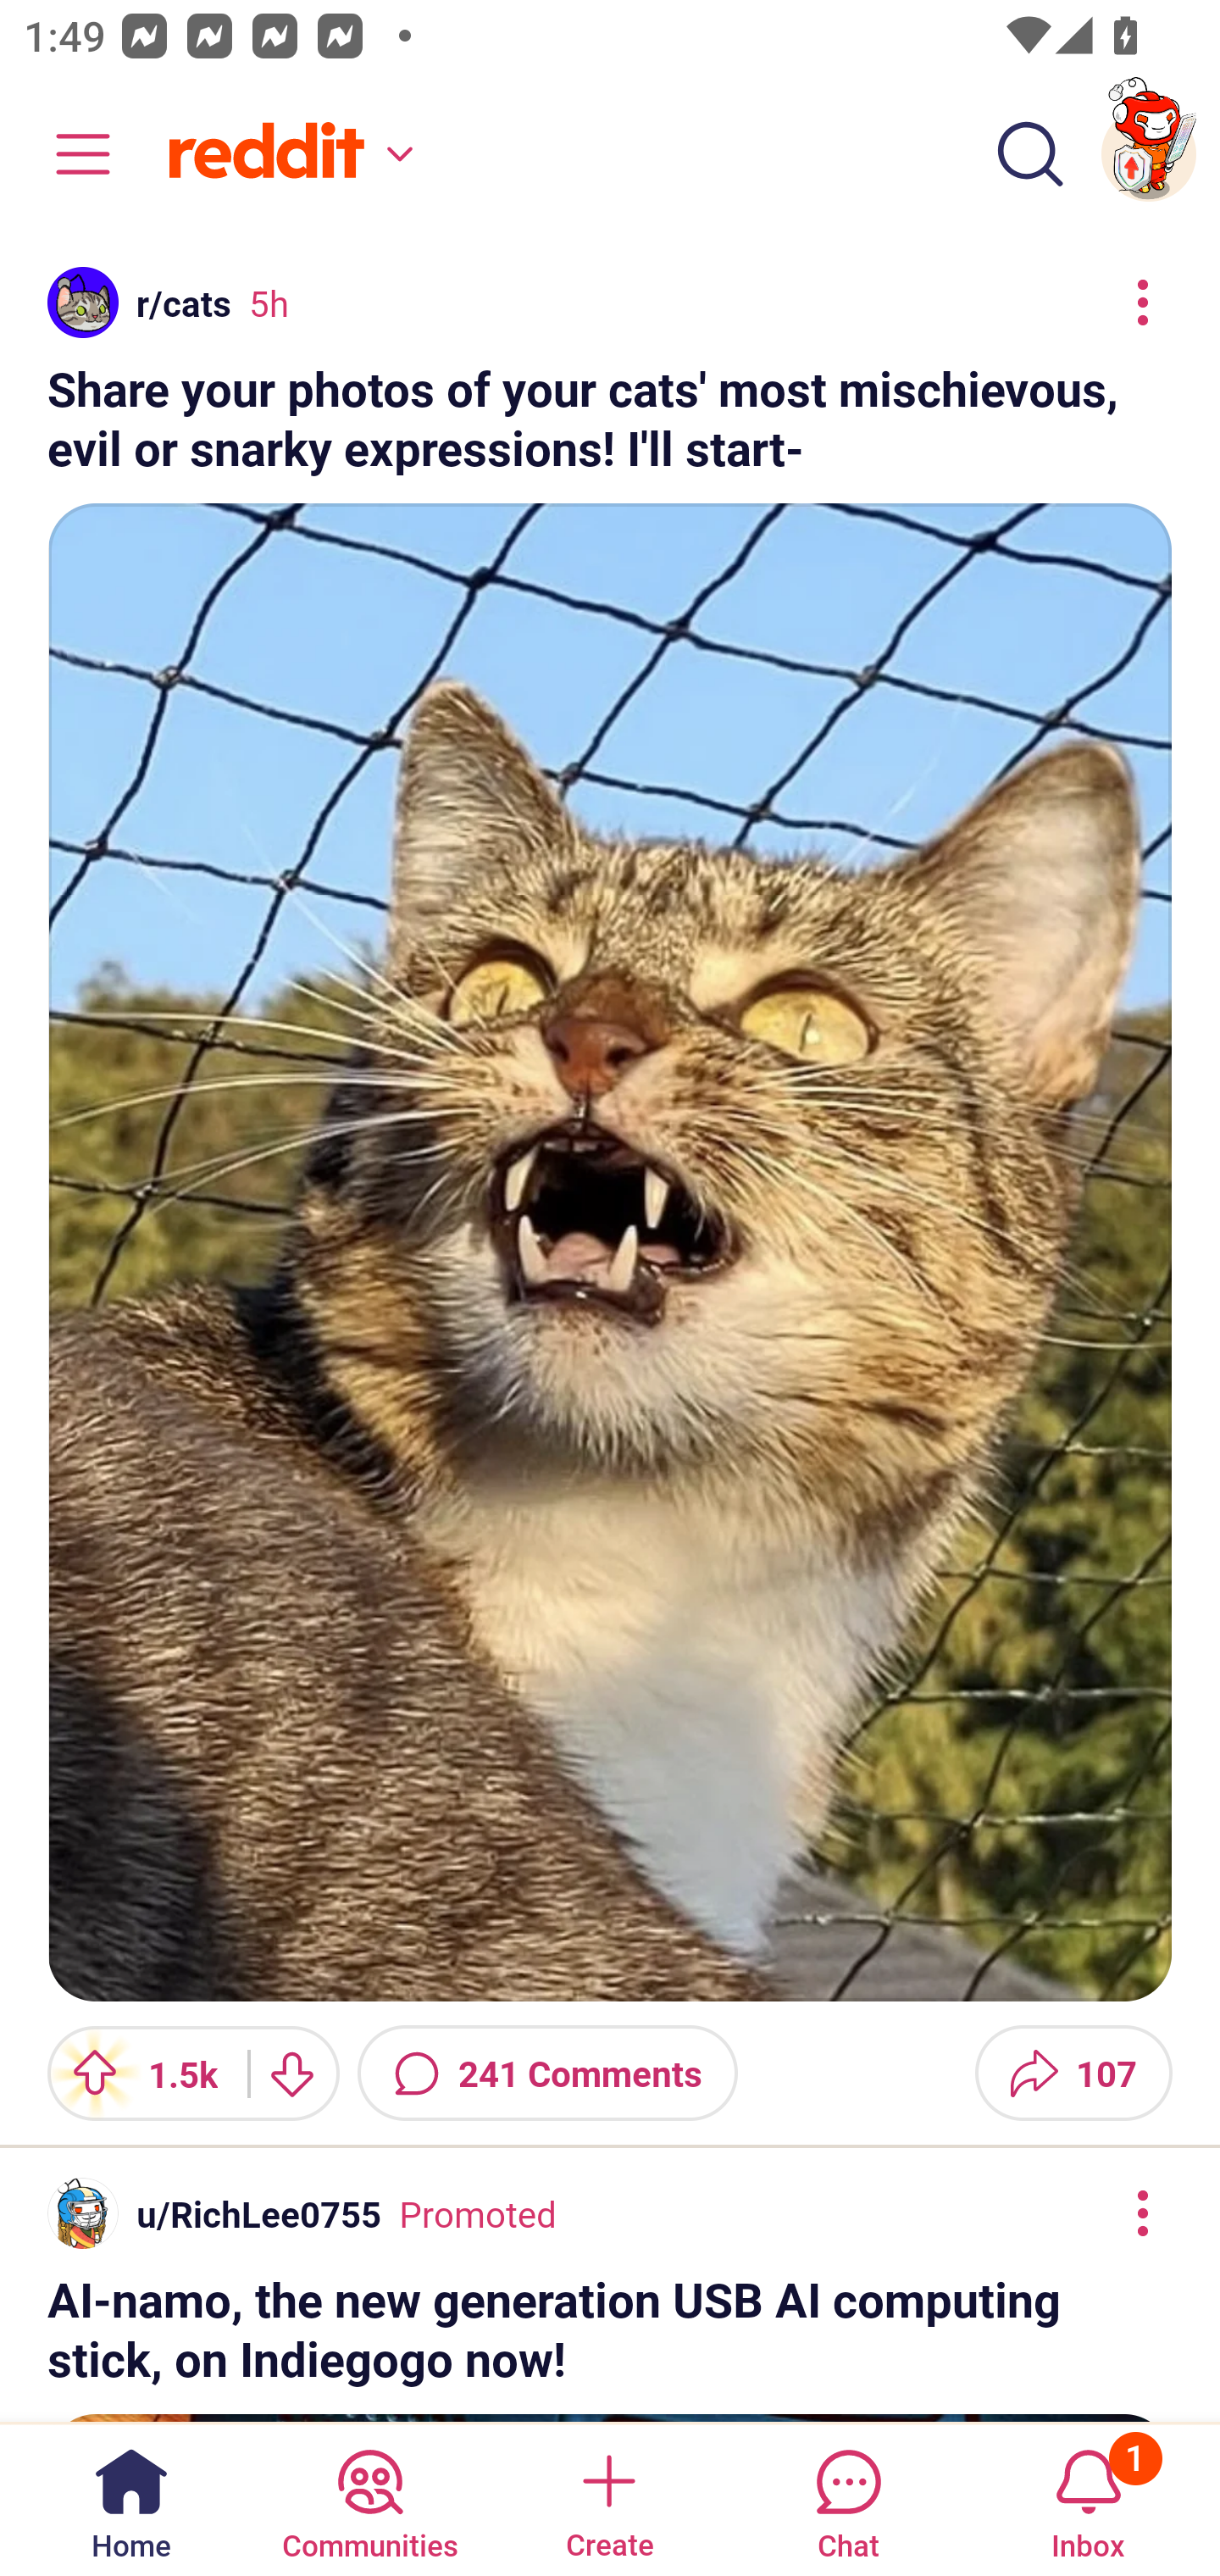 The image size is (1220, 2576). Describe the element at coordinates (68, 154) in the screenshot. I see `Community menu` at that location.